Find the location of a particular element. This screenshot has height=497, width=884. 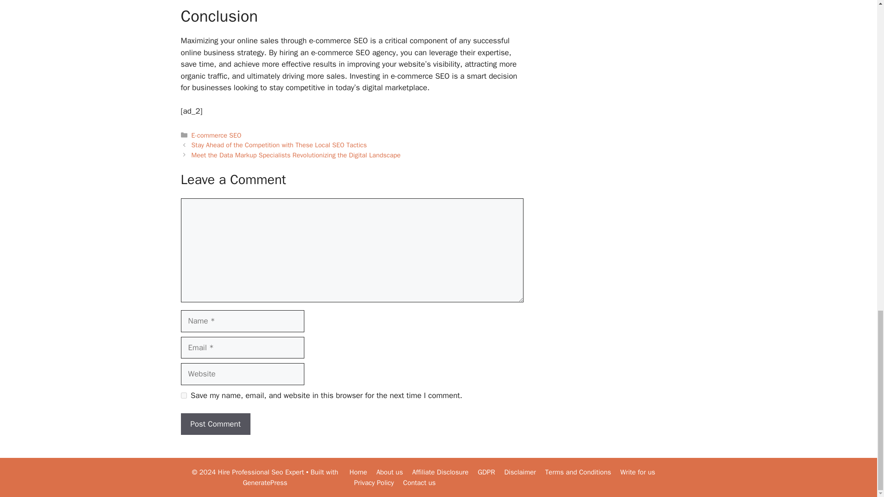

Contact us is located at coordinates (419, 483).